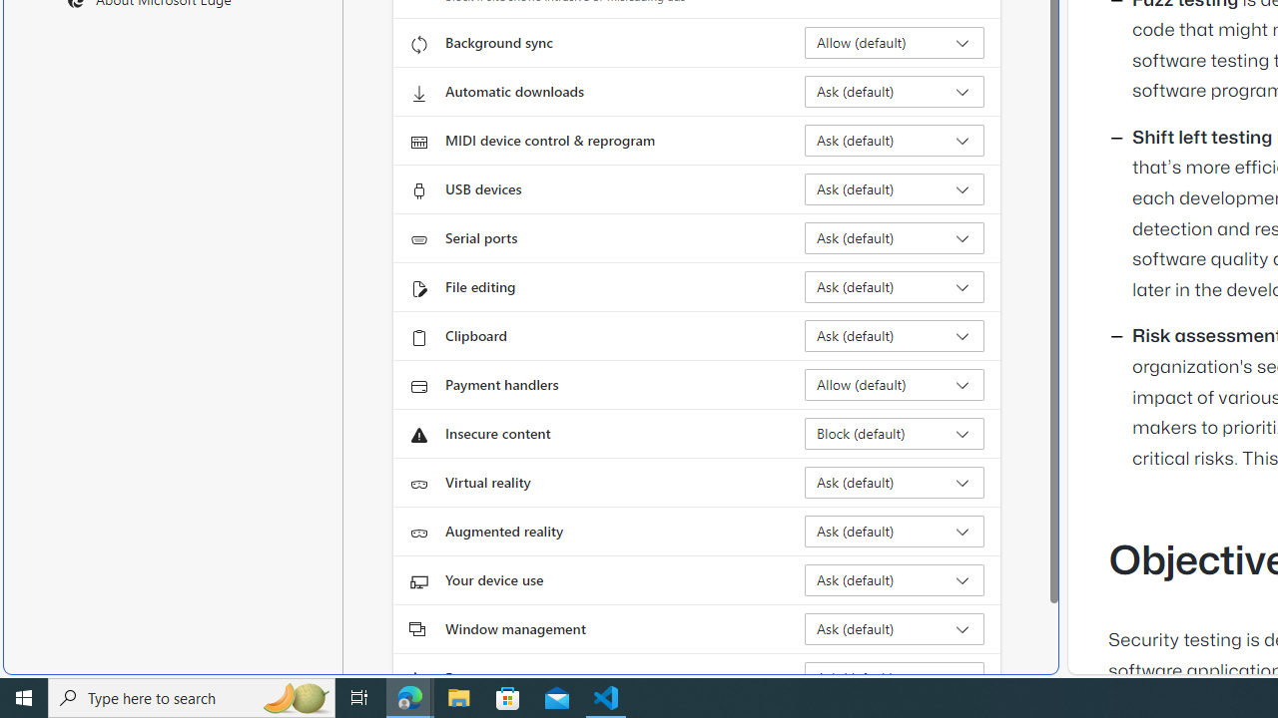 This screenshot has height=718, width=1278. I want to click on Virtual reality Ask (default), so click(895, 483).